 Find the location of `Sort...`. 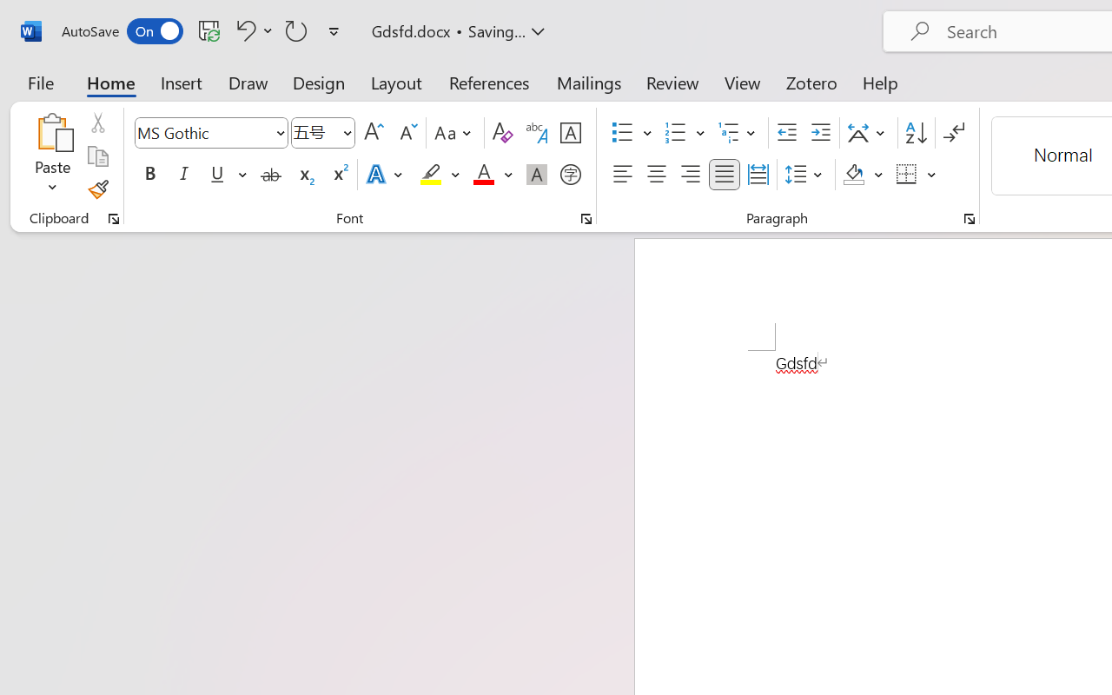

Sort... is located at coordinates (916, 133).